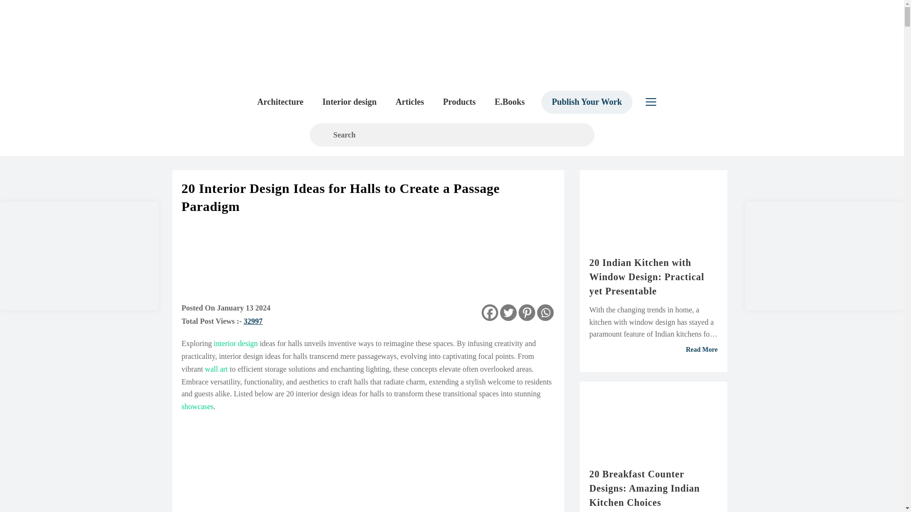 The width and height of the screenshot is (911, 512). What do you see at coordinates (410, 101) in the screenshot?
I see `Articles` at bounding box center [410, 101].